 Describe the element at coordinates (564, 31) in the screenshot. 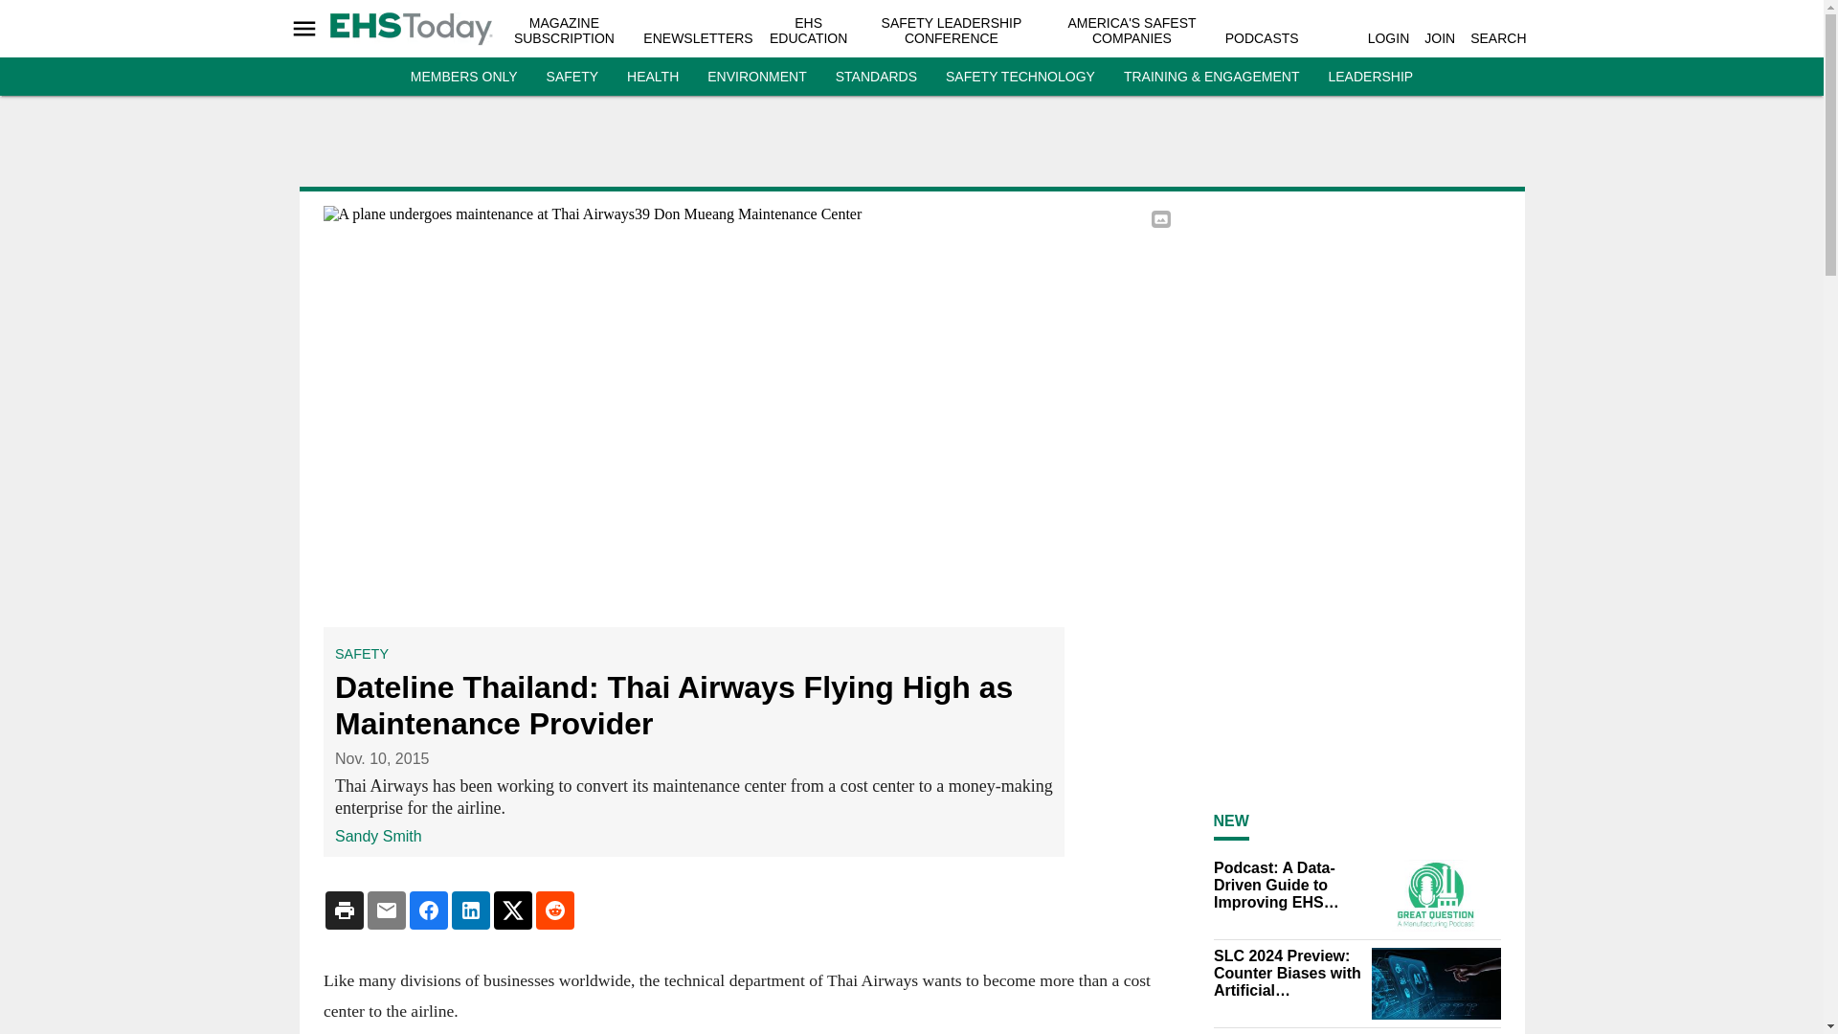

I see `MAGAZINE SUBSCRIPTION` at that location.